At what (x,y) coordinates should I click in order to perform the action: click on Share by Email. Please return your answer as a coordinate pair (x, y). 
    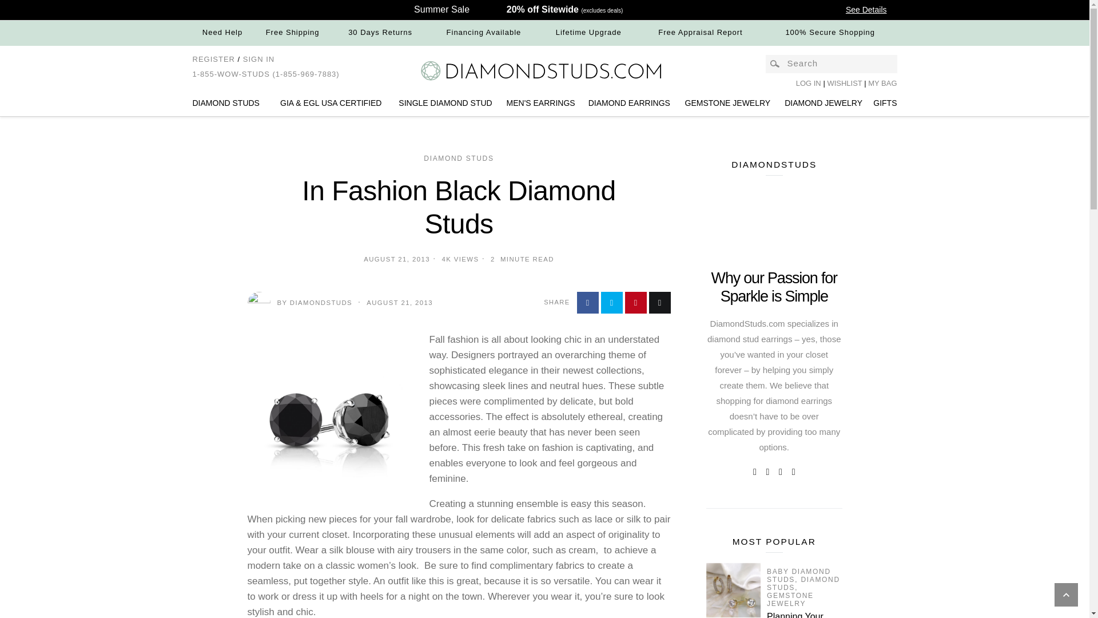
    Looking at the image, I should click on (659, 302).